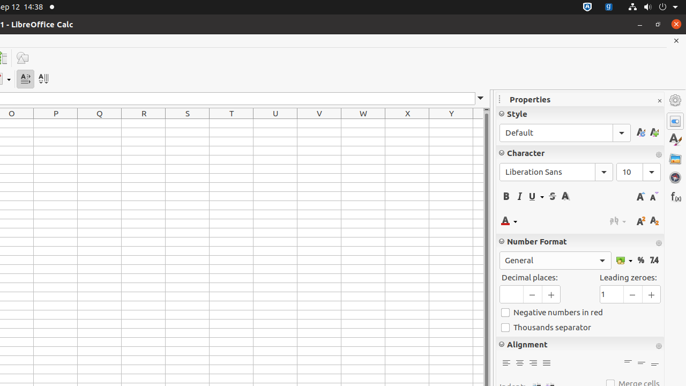 The height and width of the screenshot is (386, 686). Describe the element at coordinates (641, 221) in the screenshot. I see `Superscript` at that location.